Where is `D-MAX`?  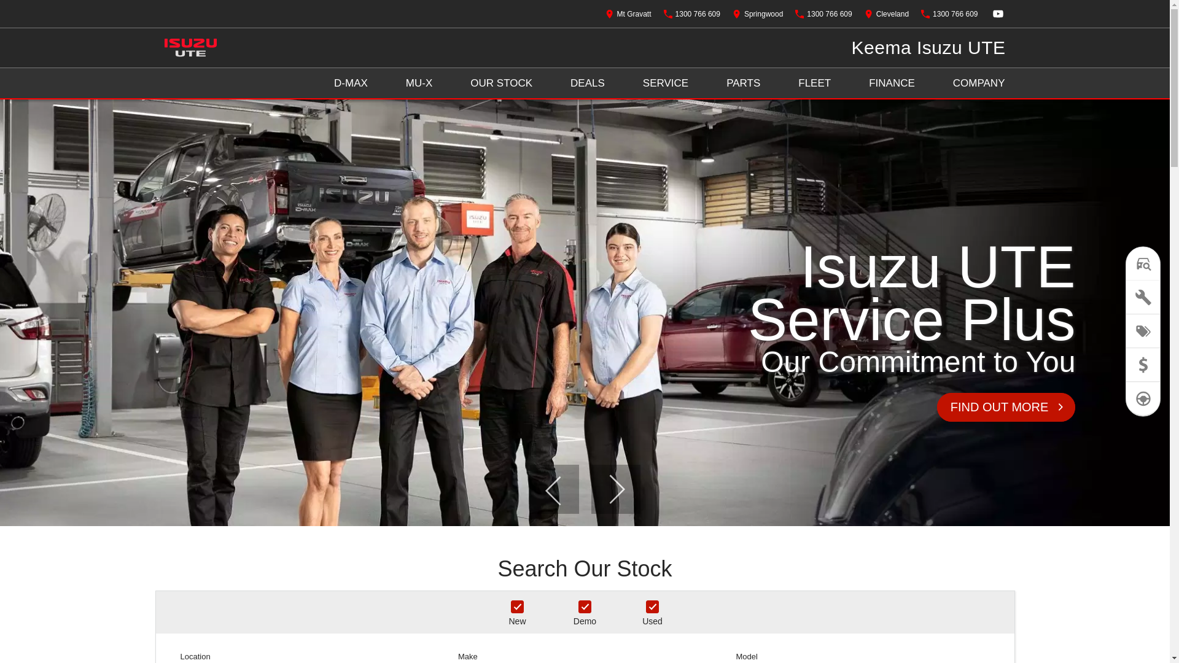
D-MAX is located at coordinates (351, 83).